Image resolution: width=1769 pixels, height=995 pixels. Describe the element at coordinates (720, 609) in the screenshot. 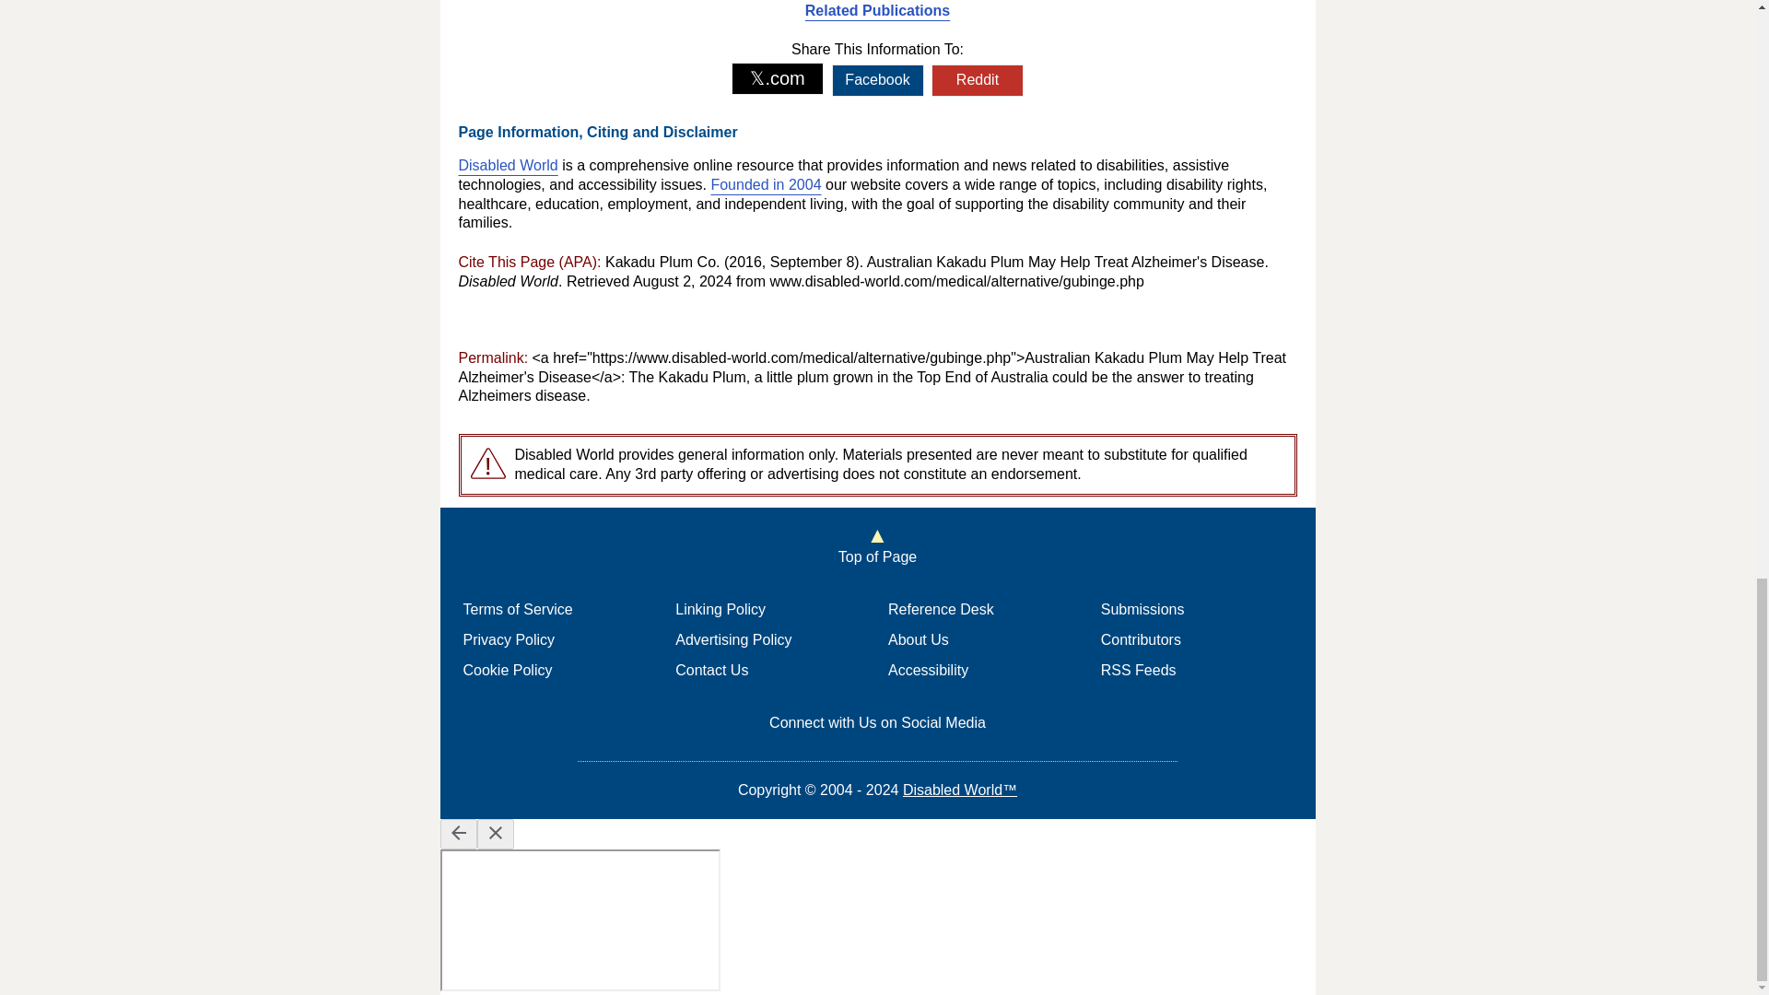

I see `Linking Policy` at that location.